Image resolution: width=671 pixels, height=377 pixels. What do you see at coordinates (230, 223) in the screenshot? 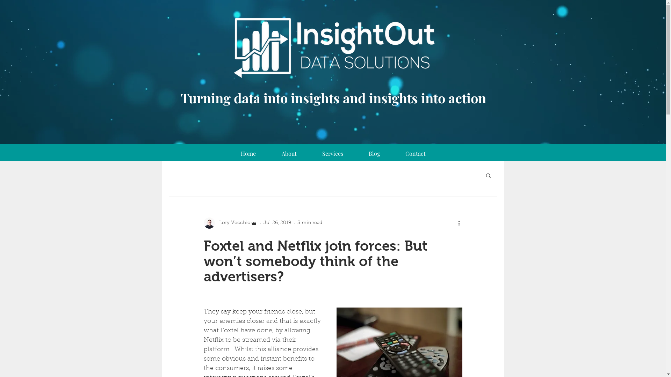
I see `Lory Vecchio` at bounding box center [230, 223].